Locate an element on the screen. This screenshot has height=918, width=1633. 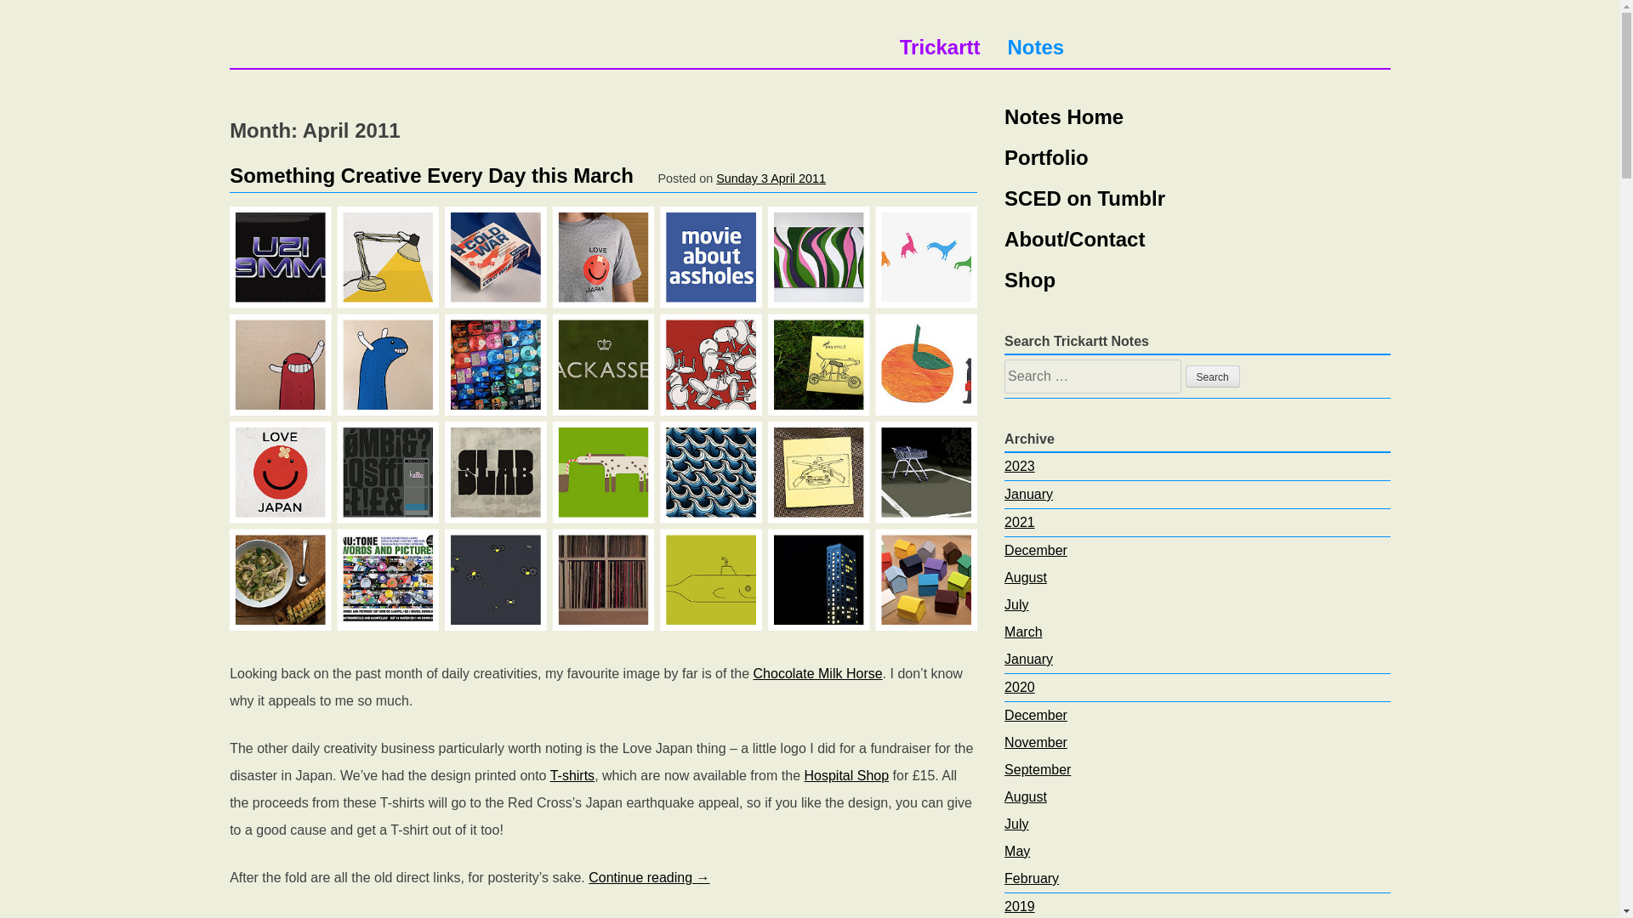
Search is located at coordinates (1212, 376).